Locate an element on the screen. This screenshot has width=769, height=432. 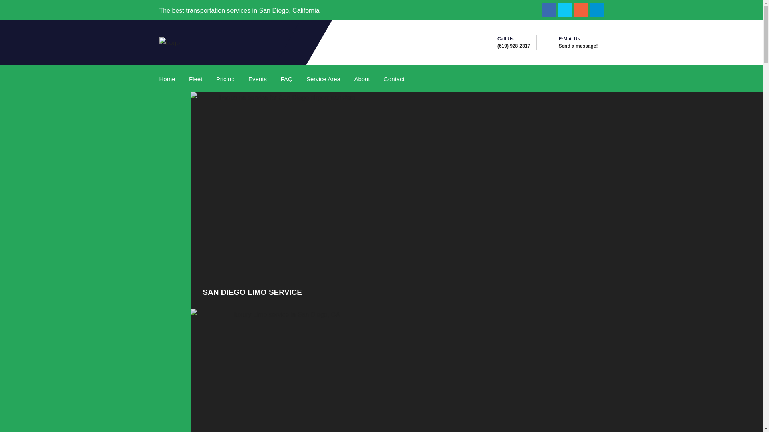
Service Area is located at coordinates (324, 79).